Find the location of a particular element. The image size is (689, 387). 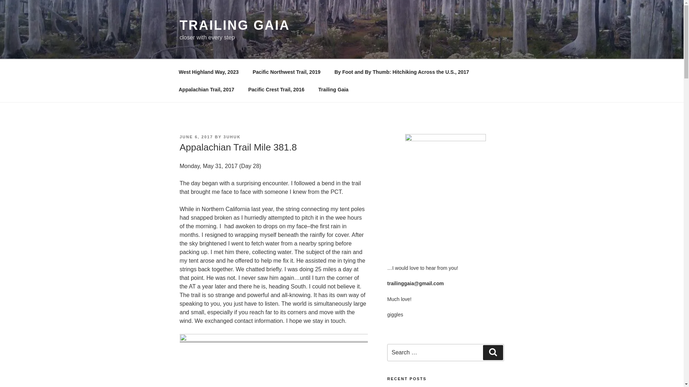

By Foot and By Thumb: Hitchiking Across the U.S., 2017 is located at coordinates (401, 72).